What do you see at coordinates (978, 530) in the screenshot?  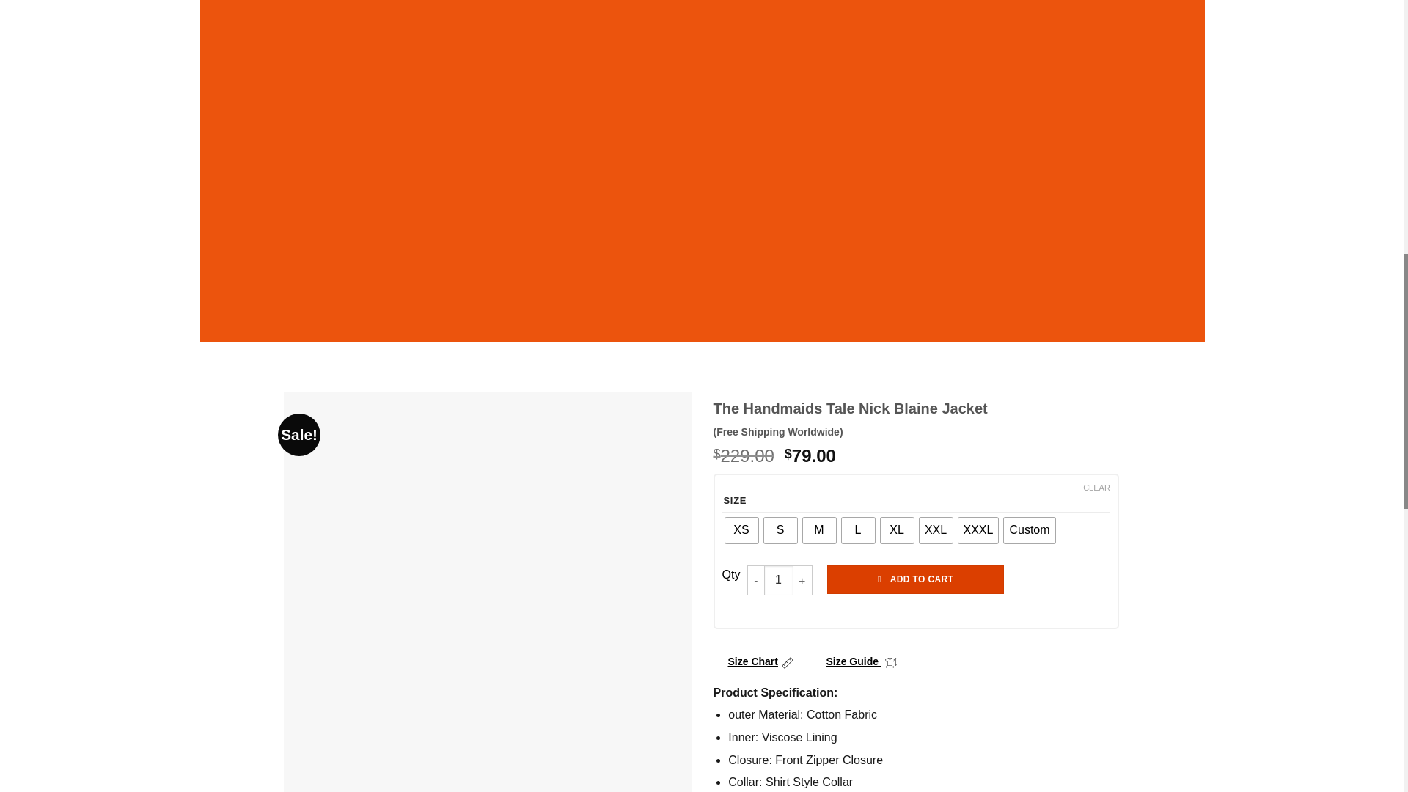 I see `XXXL` at bounding box center [978, 530].